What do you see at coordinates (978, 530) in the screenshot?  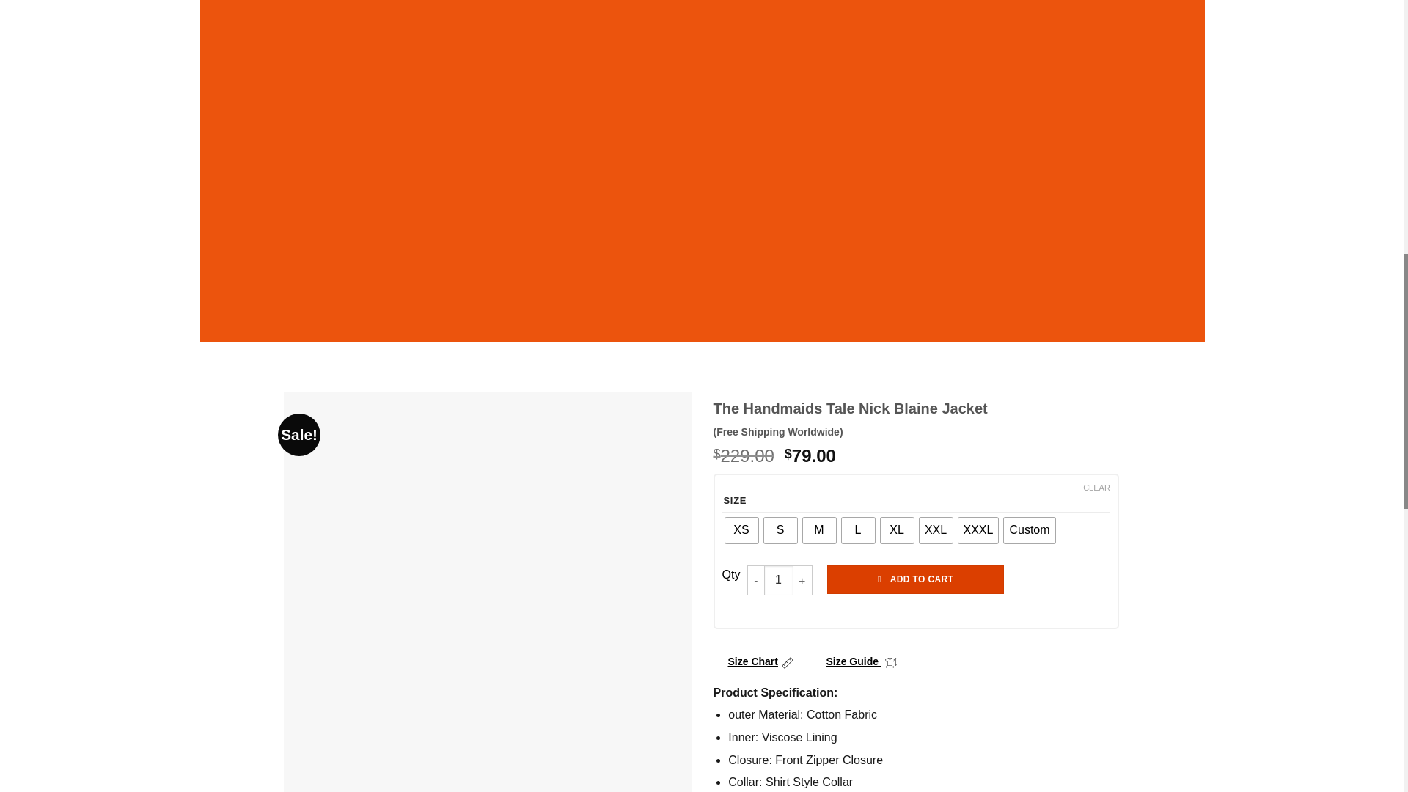 I see `XXXL` at bounding box center [978, 530].